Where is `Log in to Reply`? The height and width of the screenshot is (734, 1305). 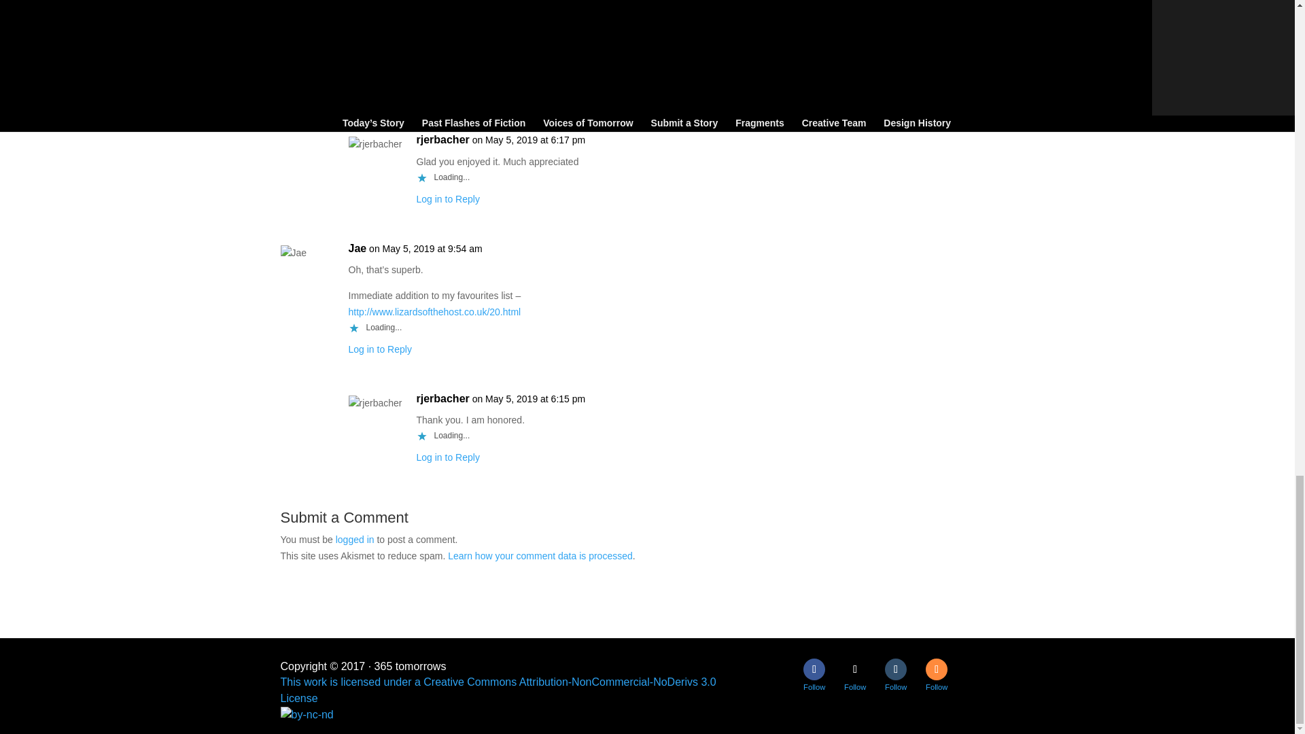 Log in to Reply is located at coordinates (379, 90).